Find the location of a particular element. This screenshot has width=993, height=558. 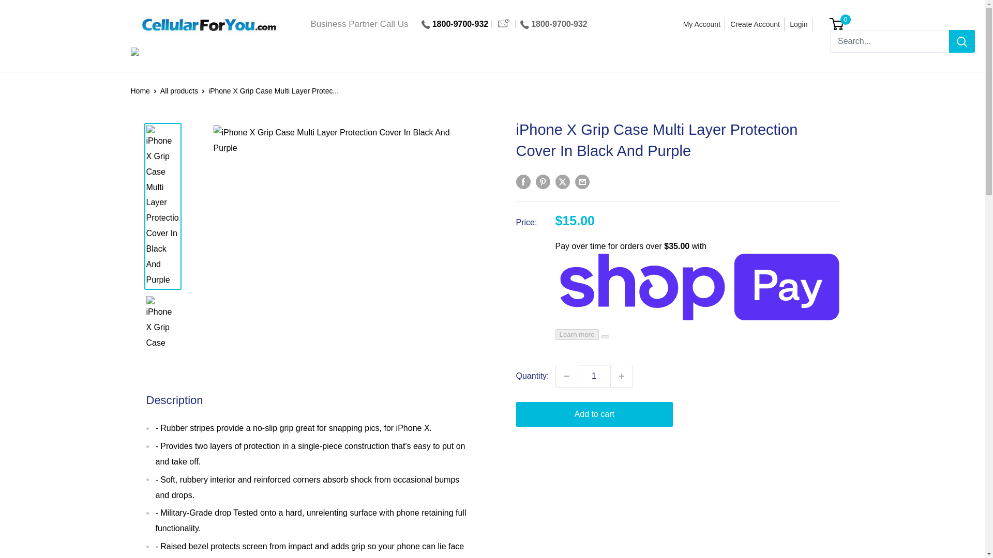

Create Account is located at coordinates (755, 24).